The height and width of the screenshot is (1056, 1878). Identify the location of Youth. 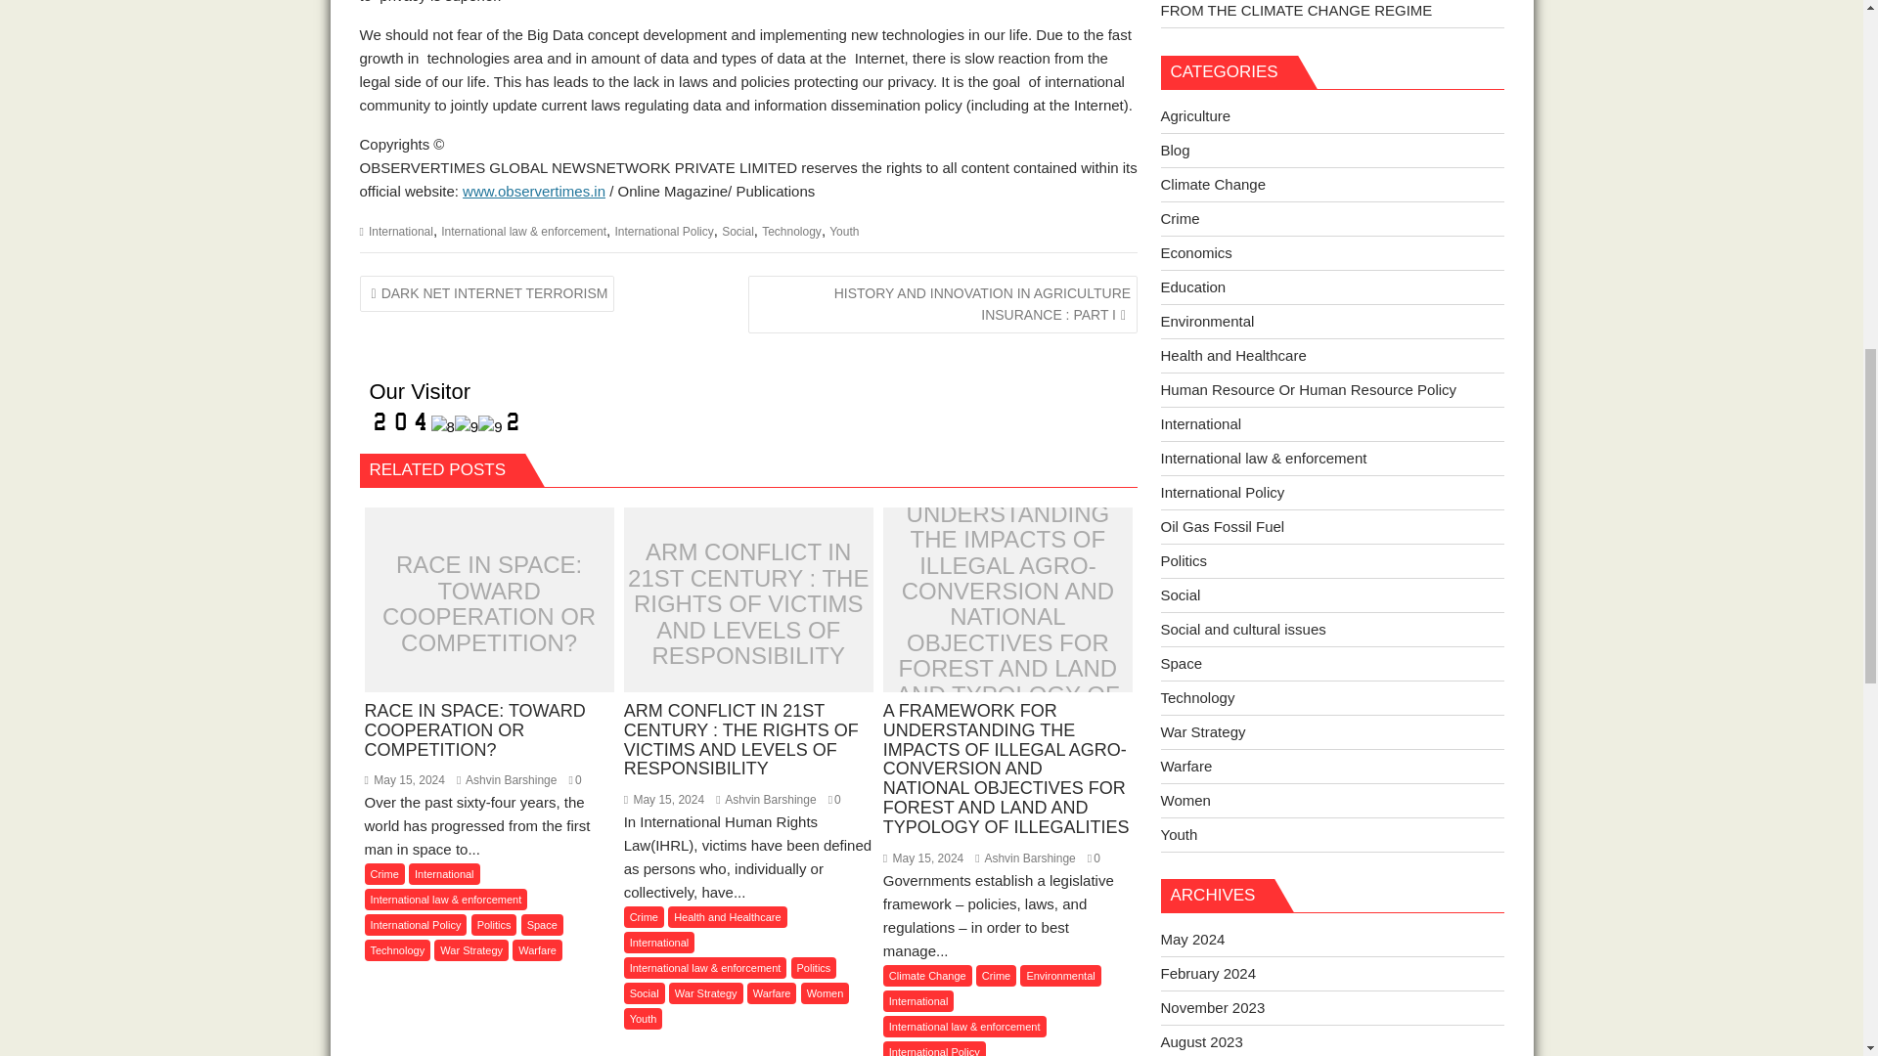
(843, 232).